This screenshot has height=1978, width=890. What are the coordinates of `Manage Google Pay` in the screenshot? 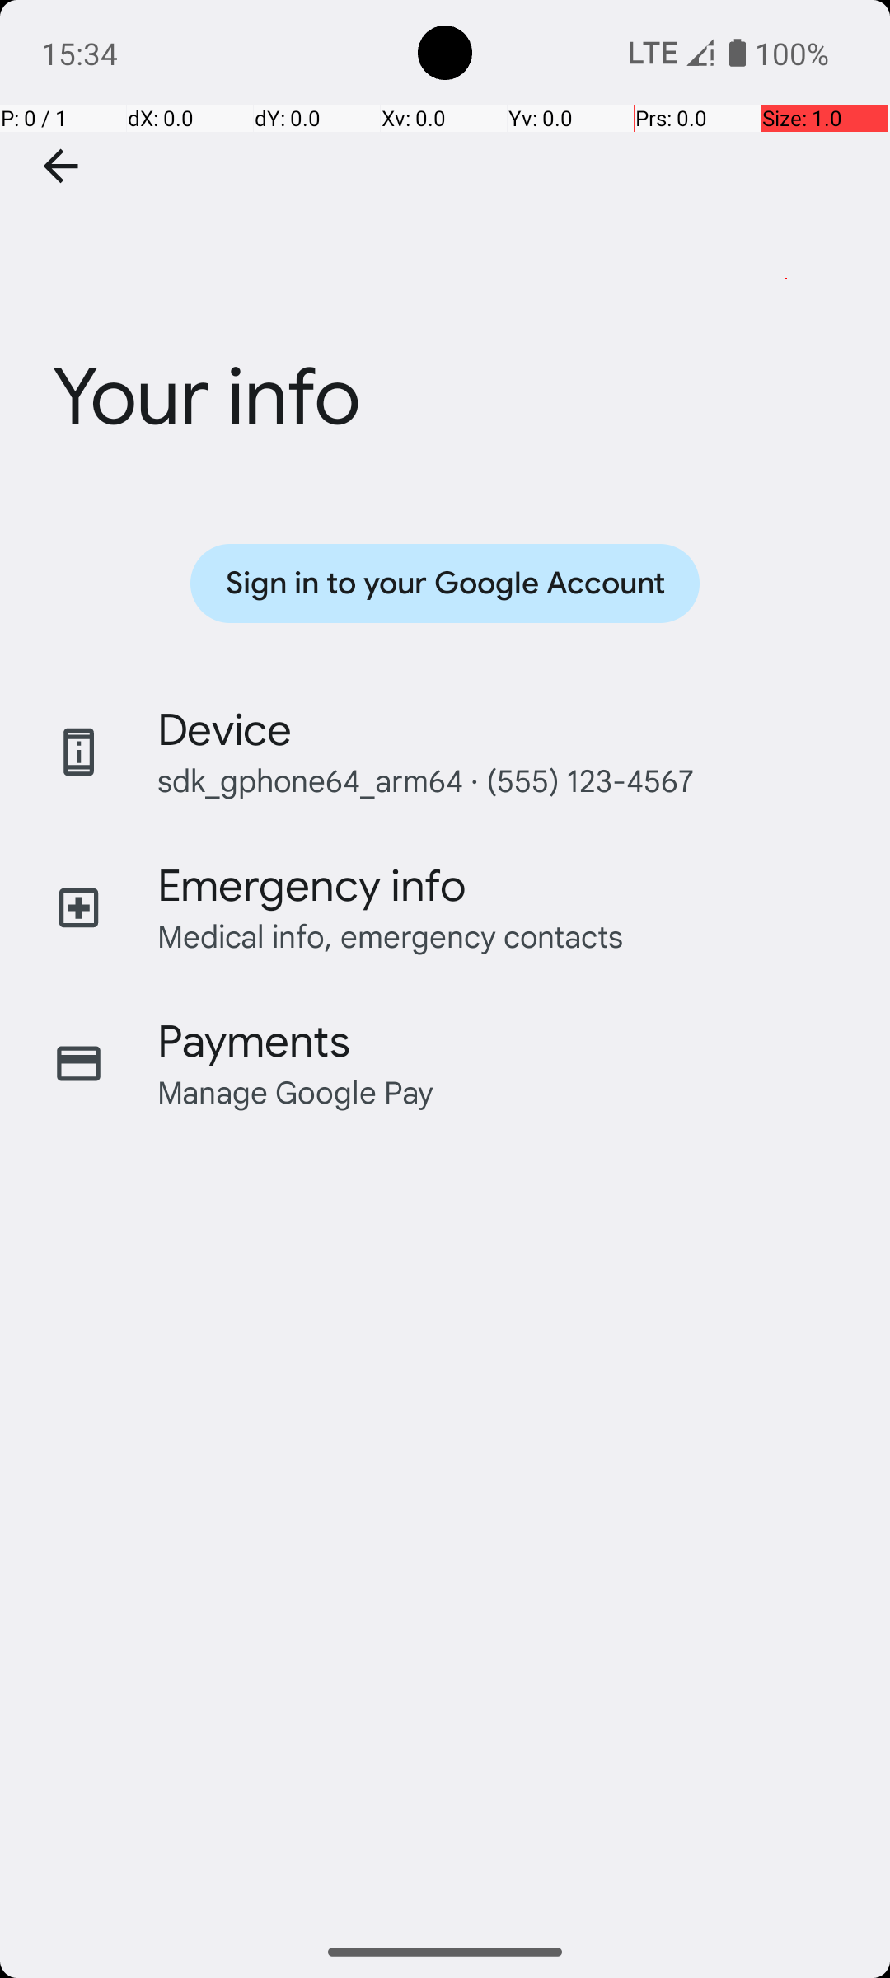 It's located at (296, 1091).